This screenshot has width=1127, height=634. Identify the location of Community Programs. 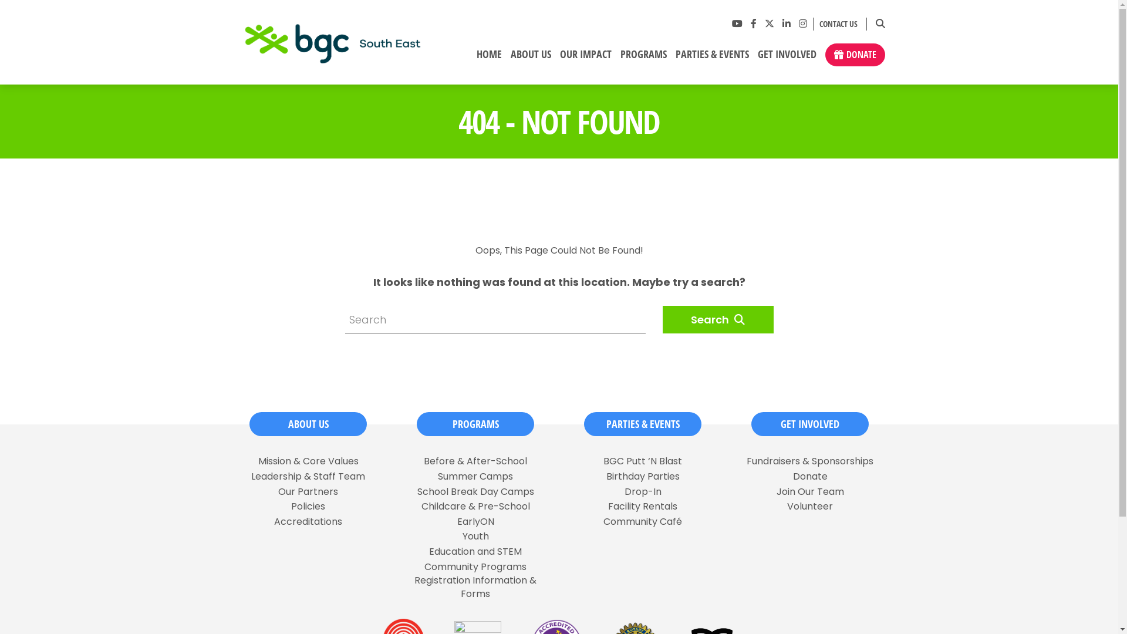
(475, 567).